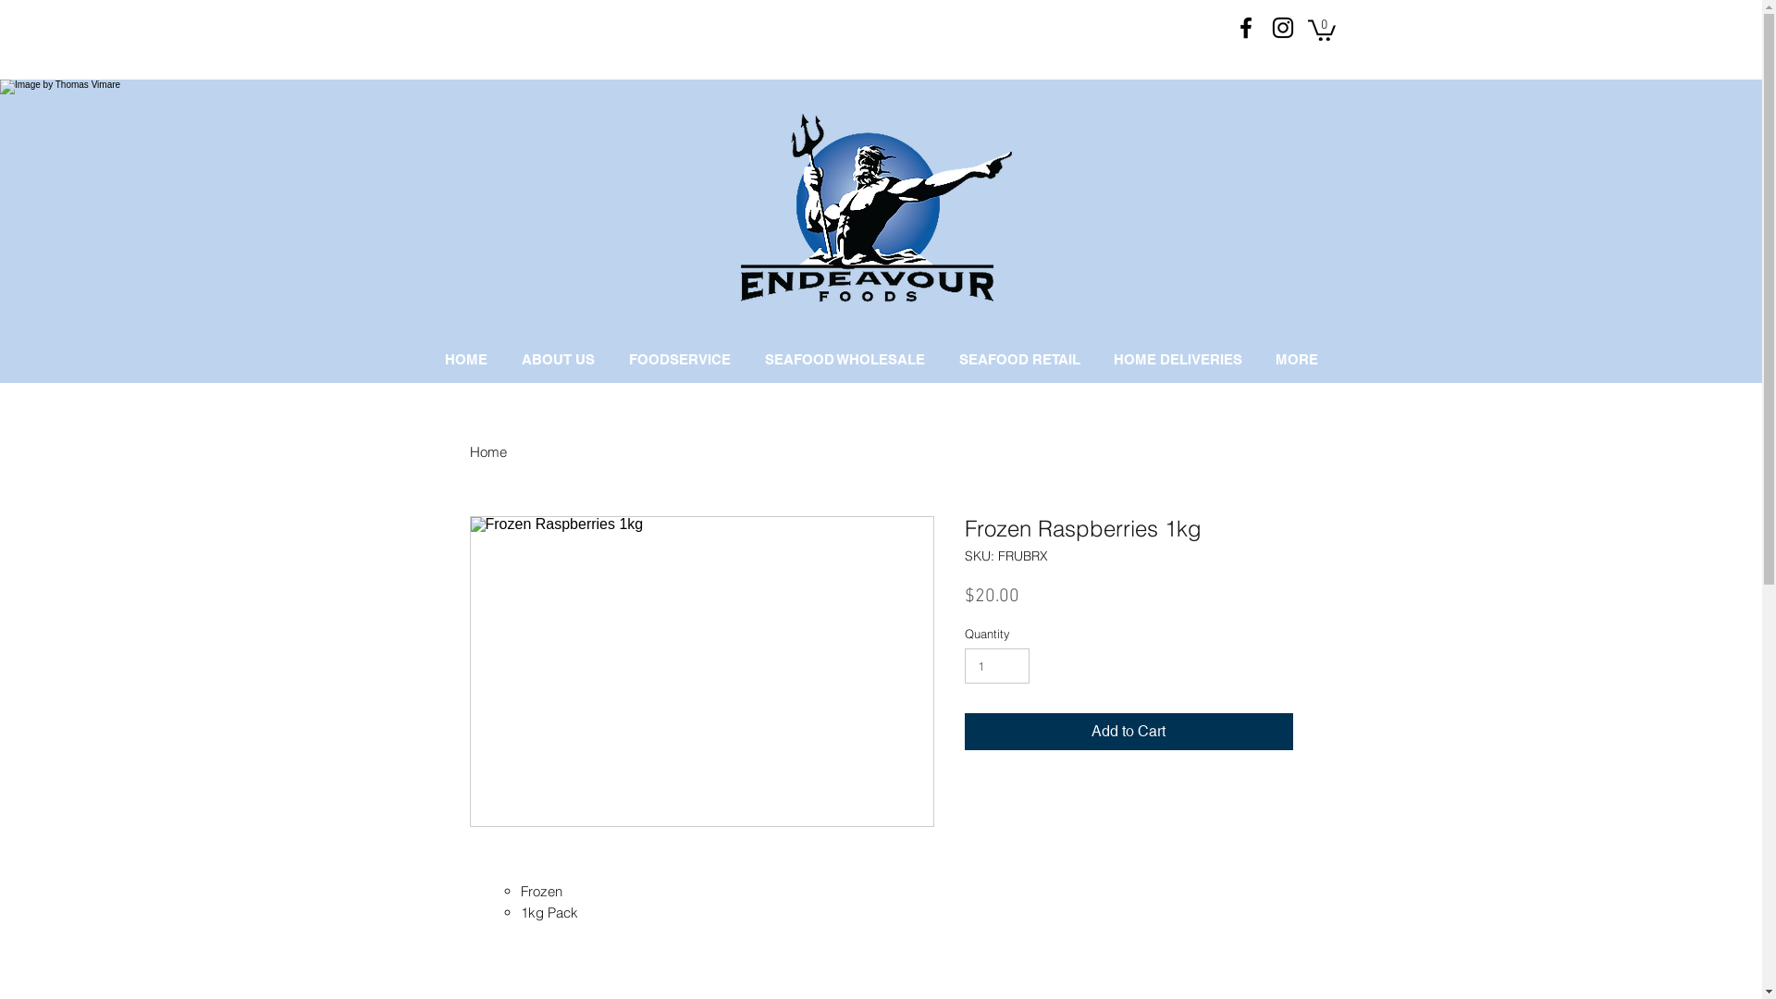 The image size is (1776, 999). Describe the element at coordinates (488, 451) in the screenshot. I see `Home` at that location.